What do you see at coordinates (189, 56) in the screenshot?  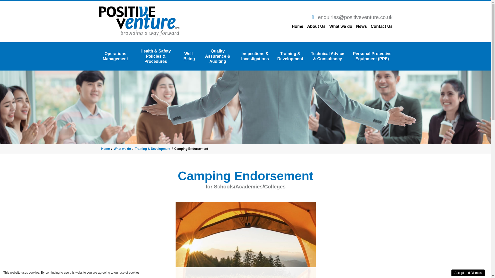 I see `Well-Being` at bounding box center [189, 56].